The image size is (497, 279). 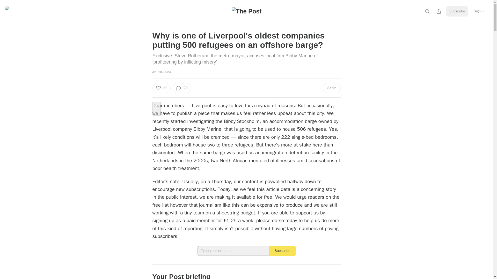 What do you see at coordinates (282, 251) in the screenshot?
I see `Subscribe` at bounding box center [282, 251].